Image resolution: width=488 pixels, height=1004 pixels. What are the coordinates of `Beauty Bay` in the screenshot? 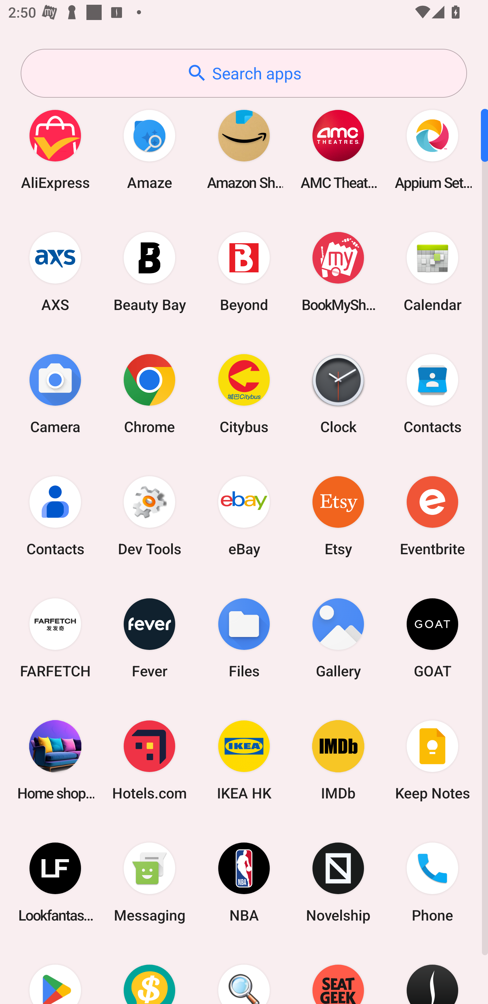 It's located at (149, 271).